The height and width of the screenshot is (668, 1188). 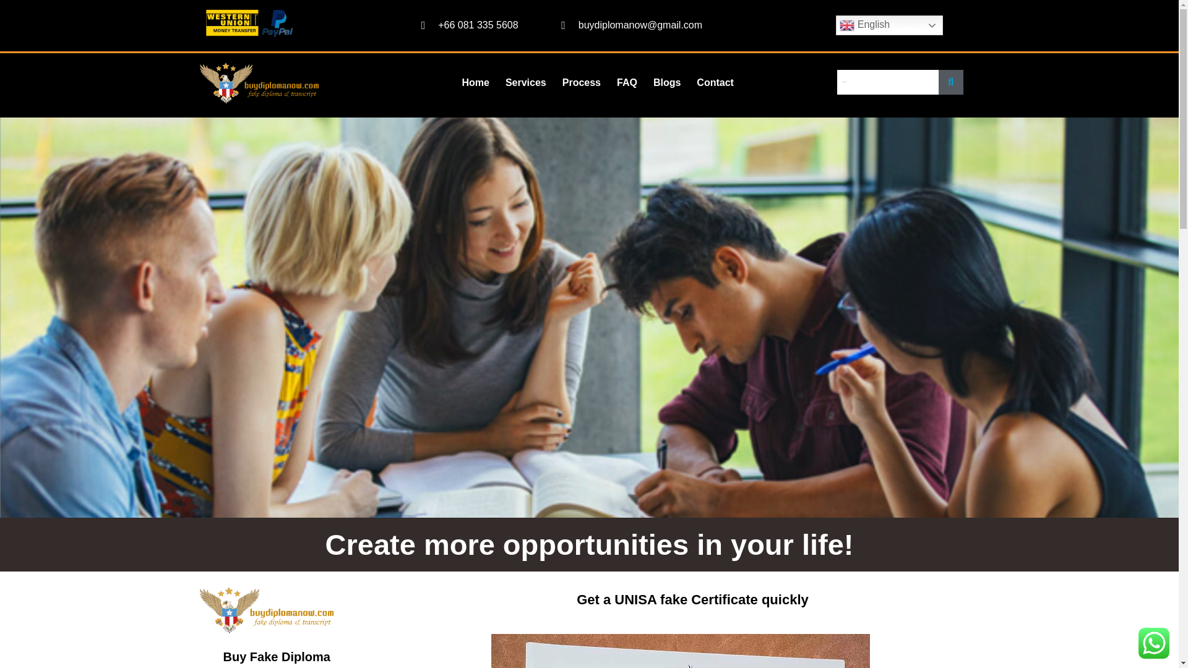 What do you see at coordinates (475, 82) in the screenshot?
I see `Home` at bounding box center [475, 82].